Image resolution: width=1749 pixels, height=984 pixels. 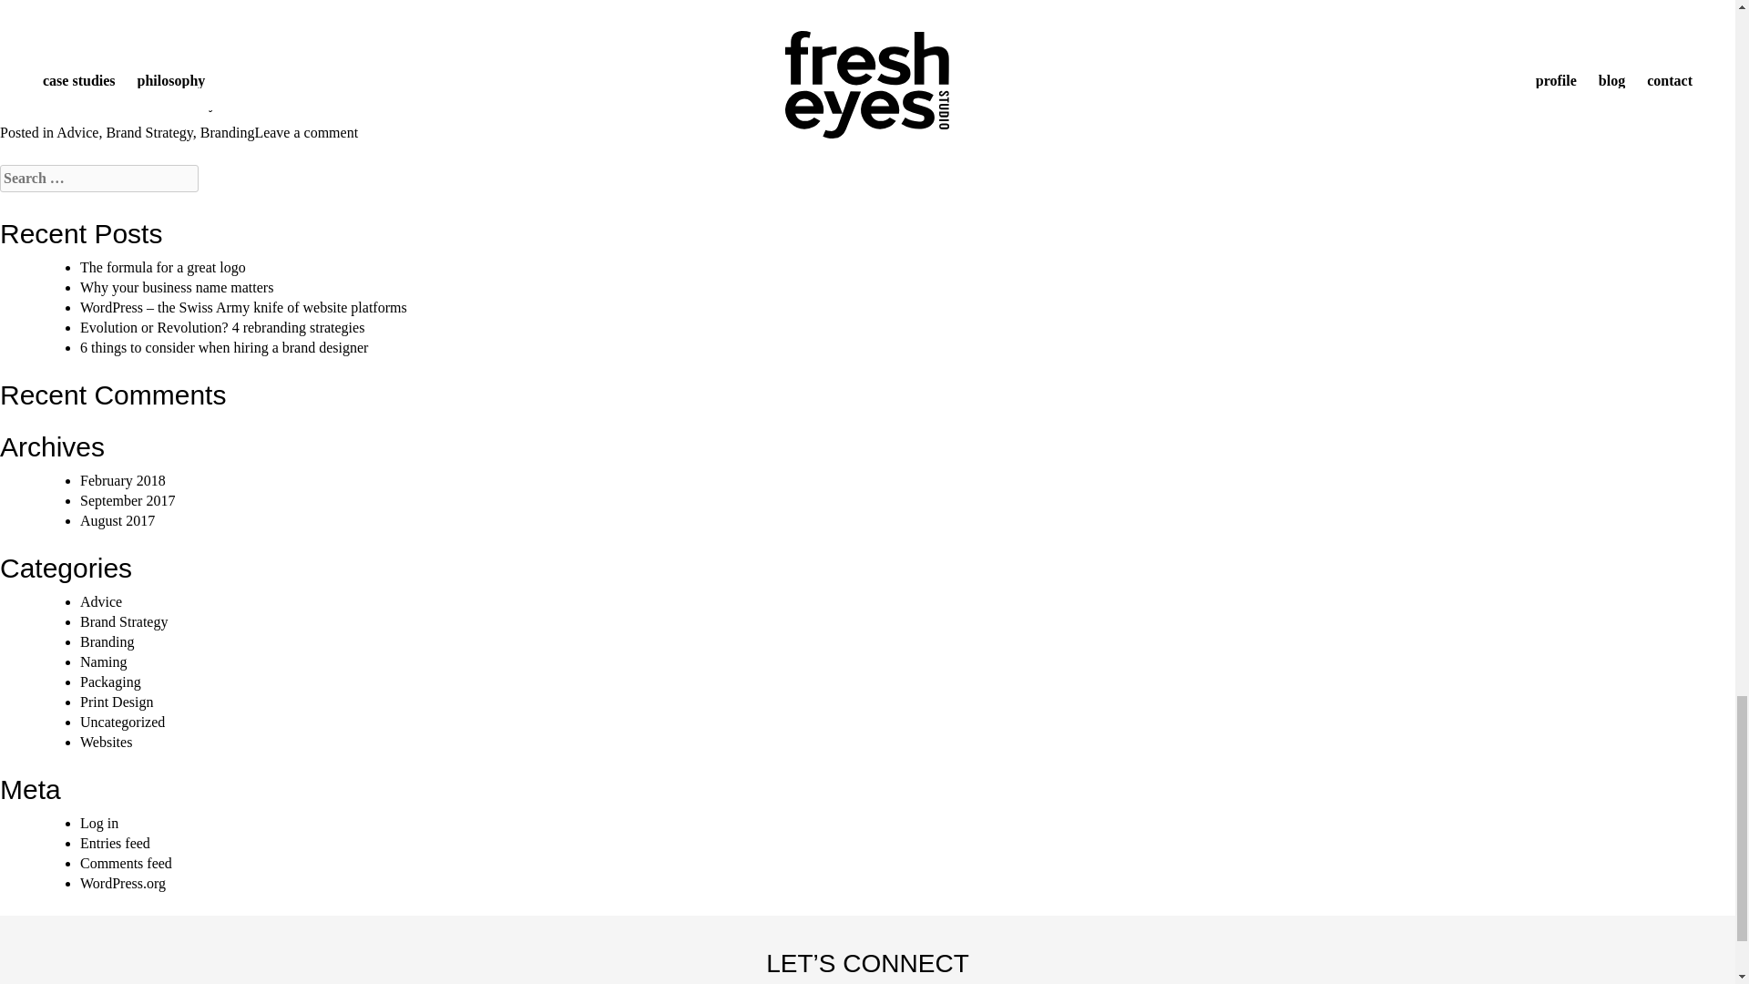 What do you see at coordinates (118, 519) in the screenshot?
I see `August 2017` at bounding box center [118, 519].